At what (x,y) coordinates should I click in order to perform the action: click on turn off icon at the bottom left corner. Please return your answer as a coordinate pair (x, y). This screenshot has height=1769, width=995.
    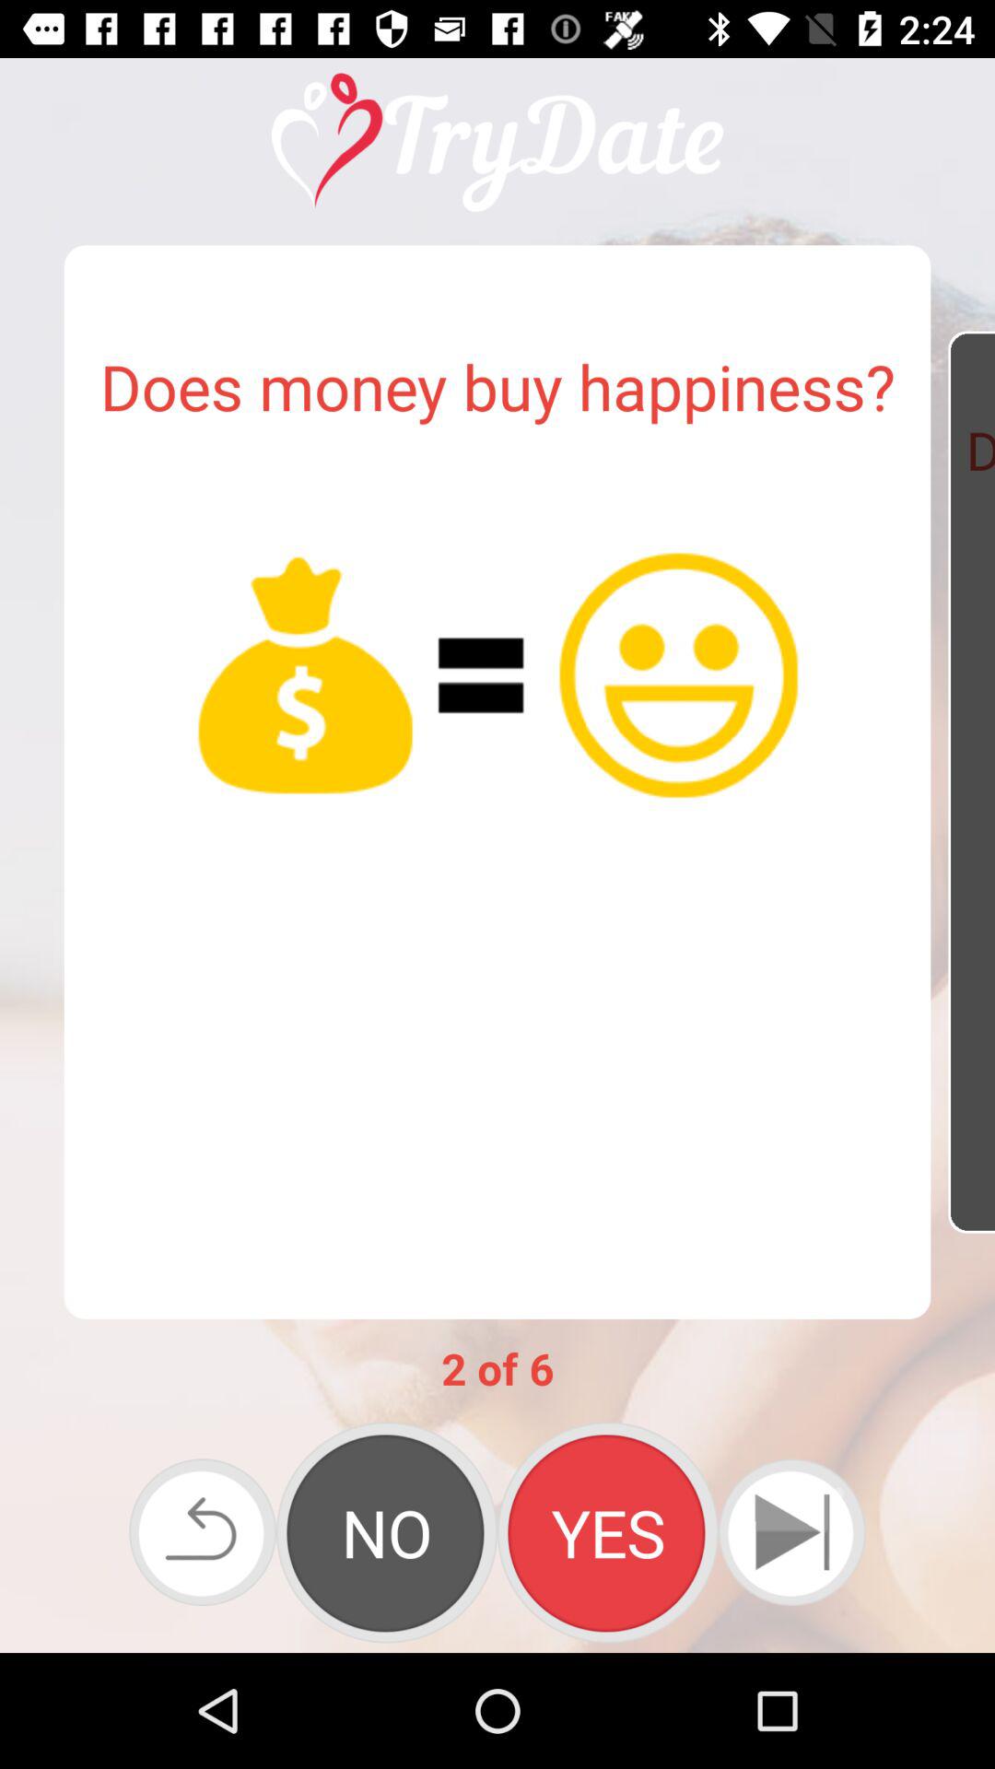
    Looking at the image, I should click on (203, 1531).